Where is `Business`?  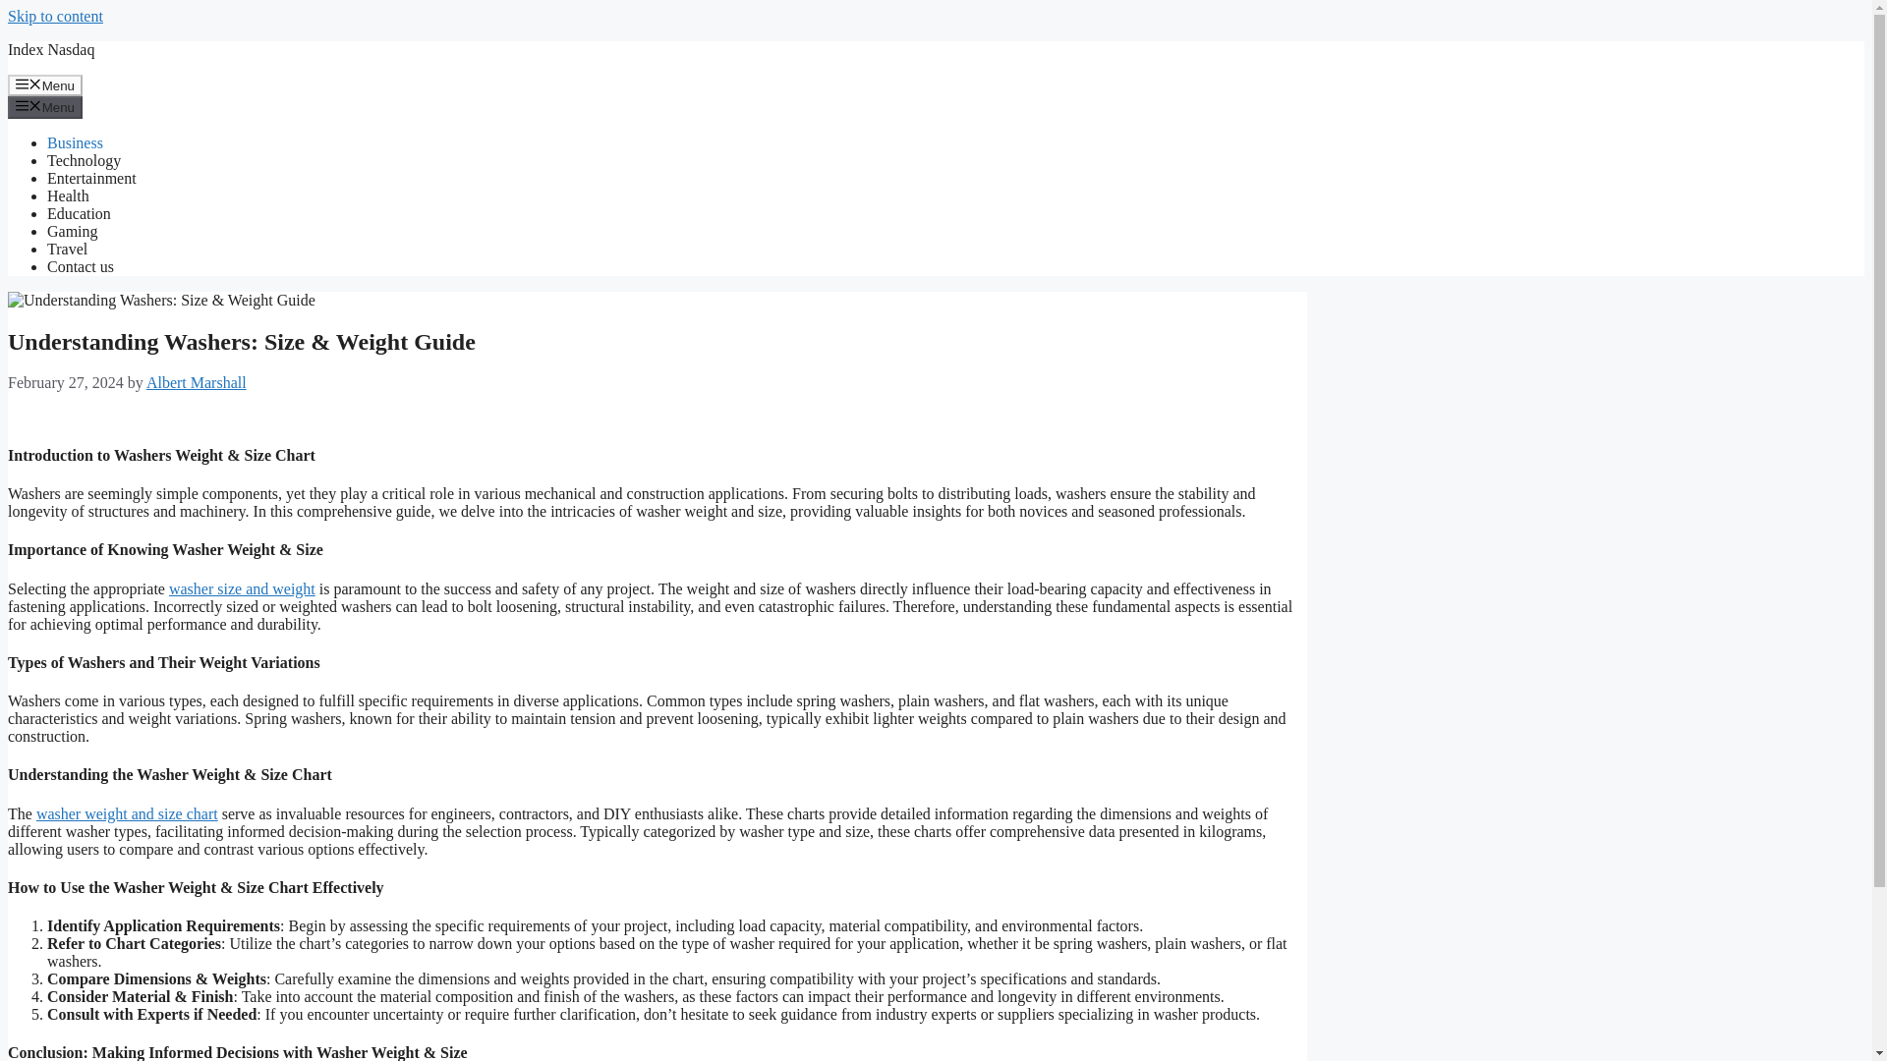
Business is located at coordinates (75, 143).